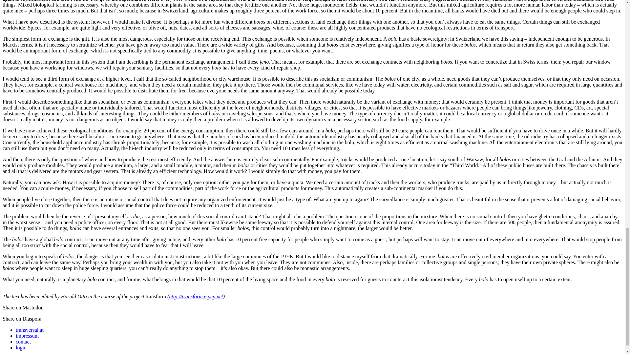 The height and width of the screenshot is (354, 630). What do you see at coordinates (30, 330) in the screenshot?
I see `transversal.at` at bounding box center [30, 330].